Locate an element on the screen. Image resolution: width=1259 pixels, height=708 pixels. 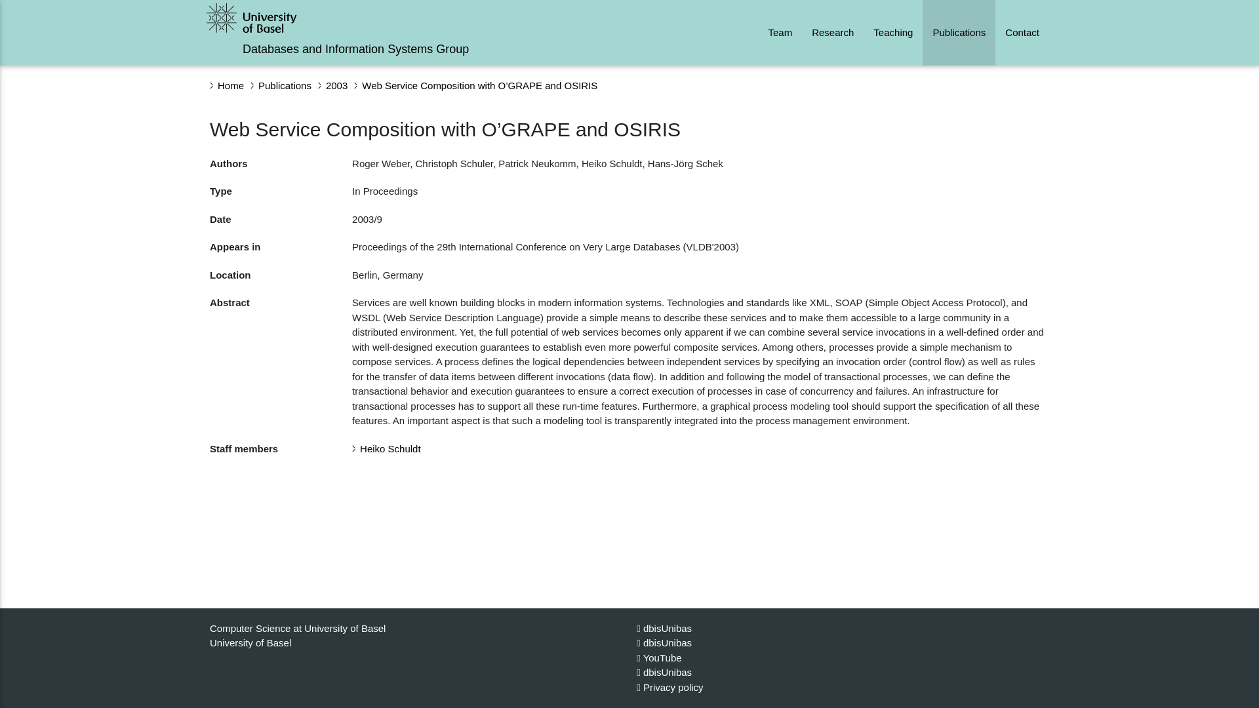
Teaching is located at coordinates (893, 33).